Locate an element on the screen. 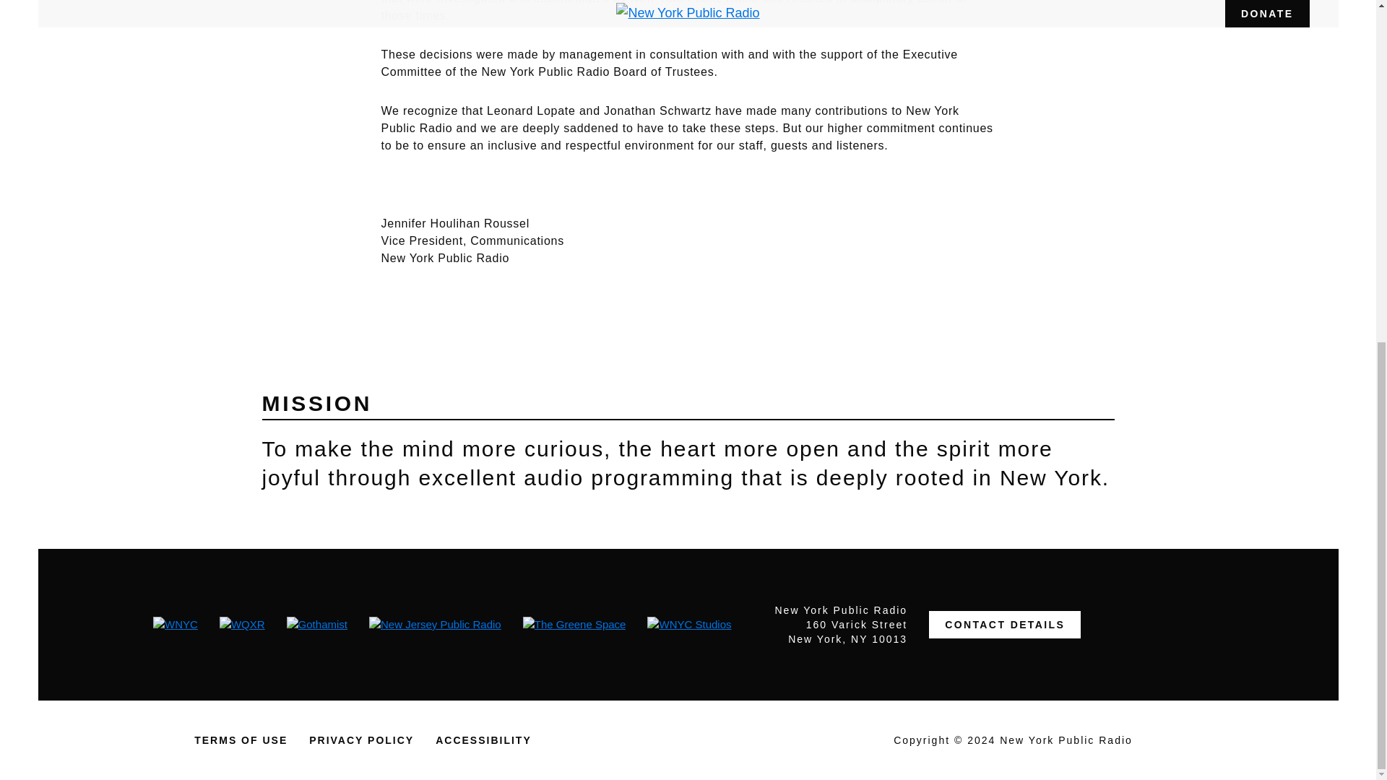 The width and height of the screenshot is (1387, 780). The Greene Space is located at coordinates (574, 625).